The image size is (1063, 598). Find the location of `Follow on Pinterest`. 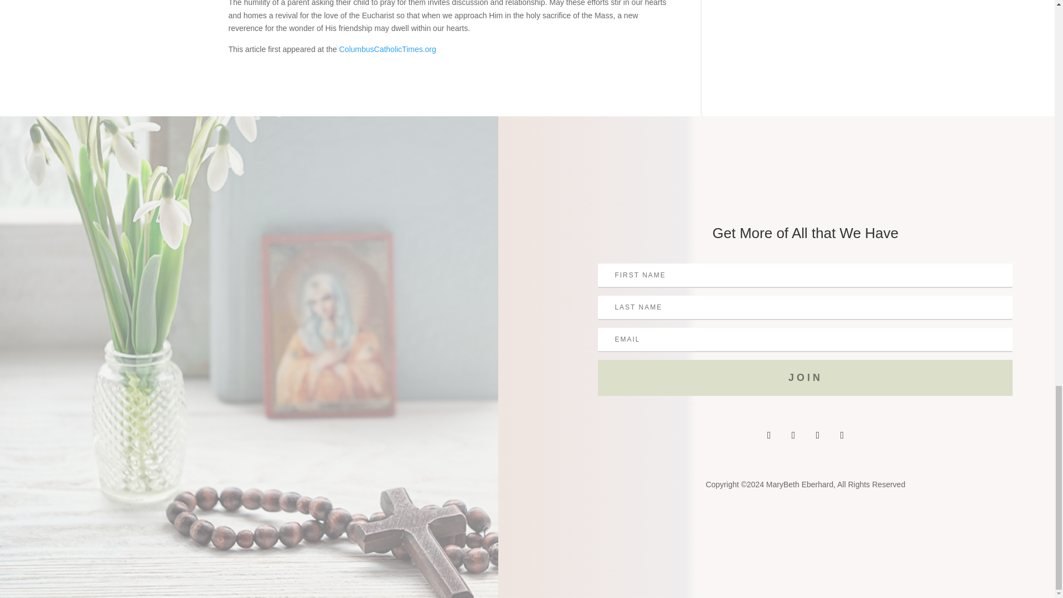

Follow on Pinterest is located at coordinates (842, 435).